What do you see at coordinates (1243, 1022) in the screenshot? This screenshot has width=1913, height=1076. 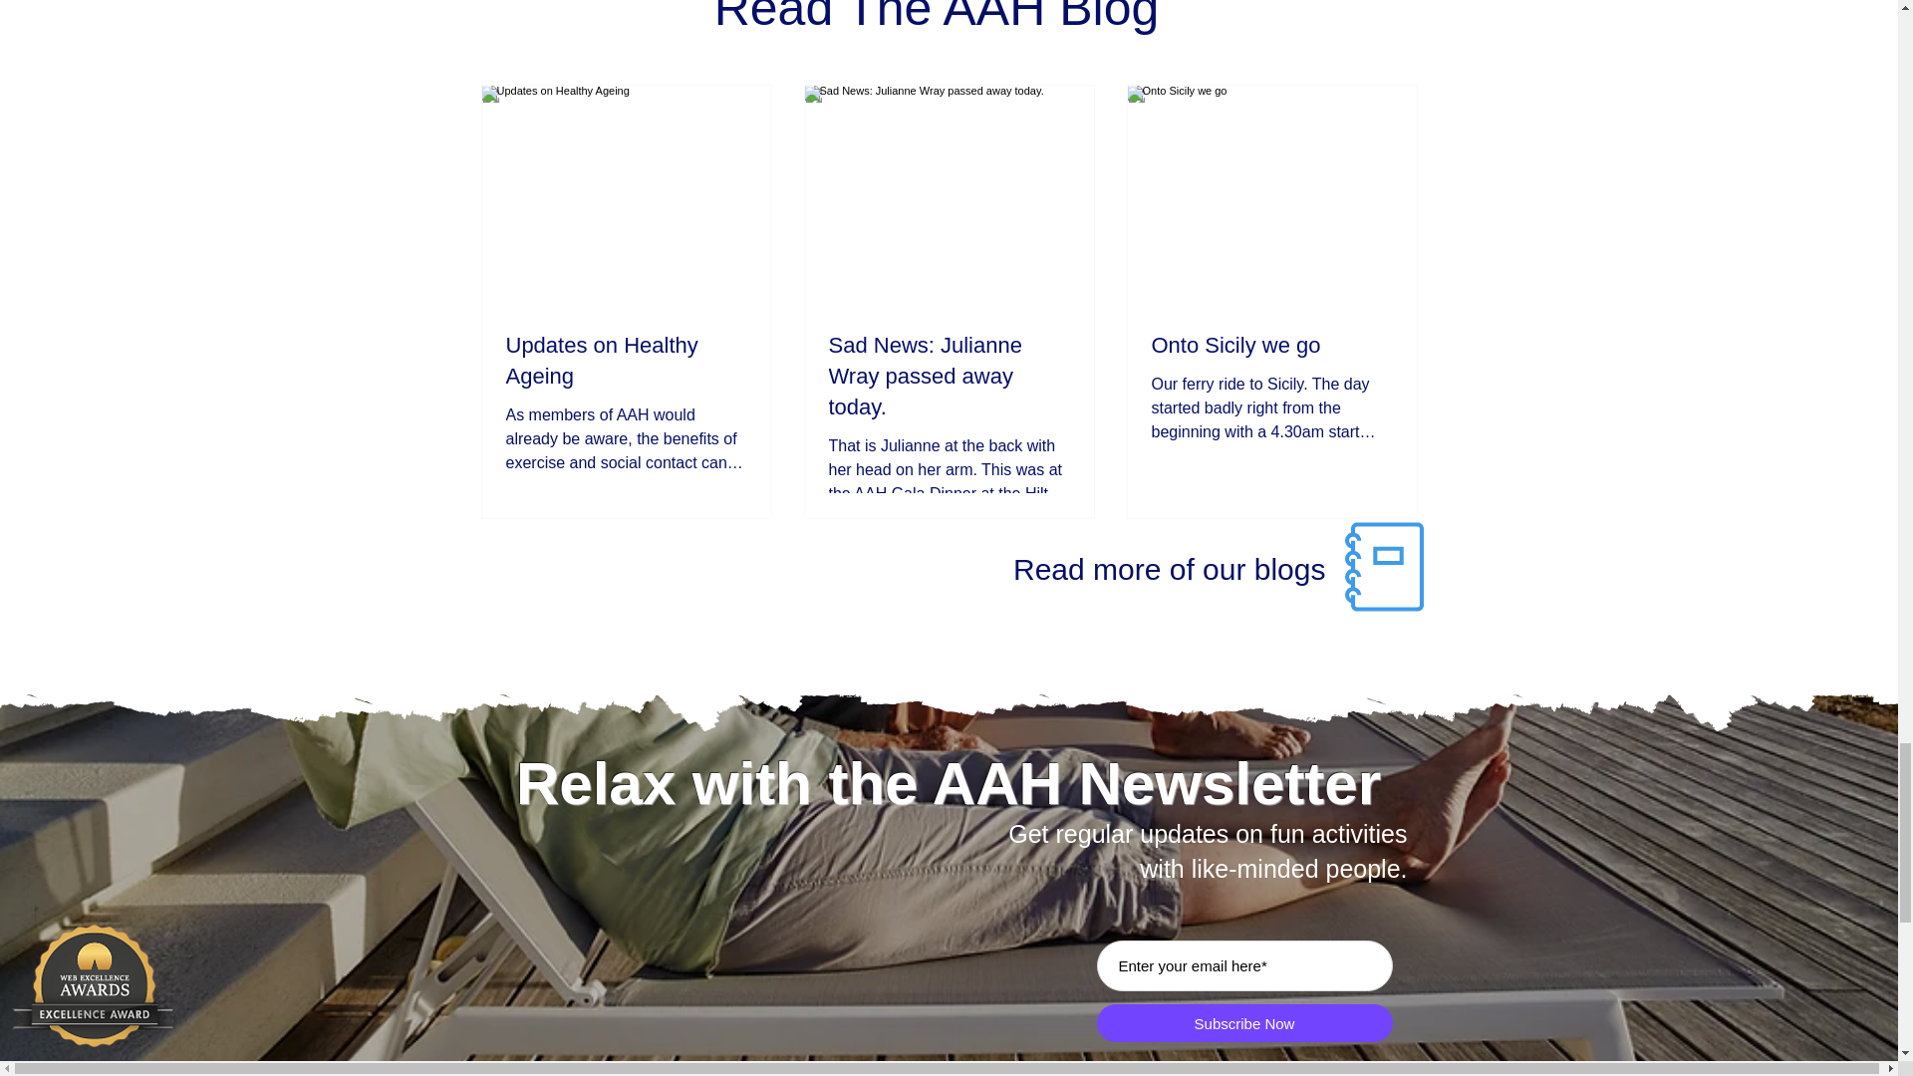 I see `Subscribe Now` at bounding box center [1243, 1022].